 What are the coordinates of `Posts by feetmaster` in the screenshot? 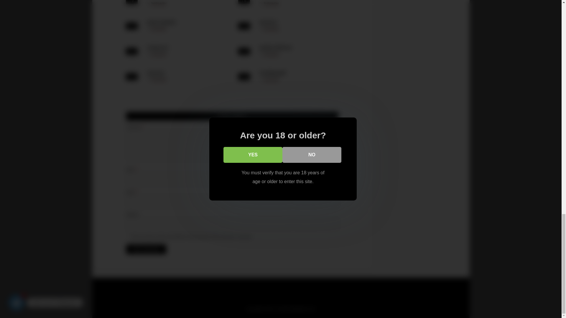 It's located at (271, 54).